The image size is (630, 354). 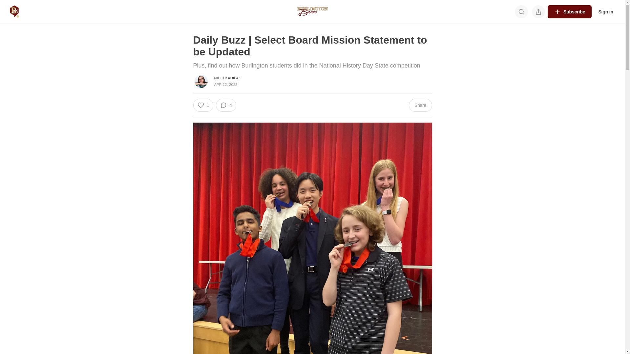 I want to click on 4, so click(x=226, y=105).